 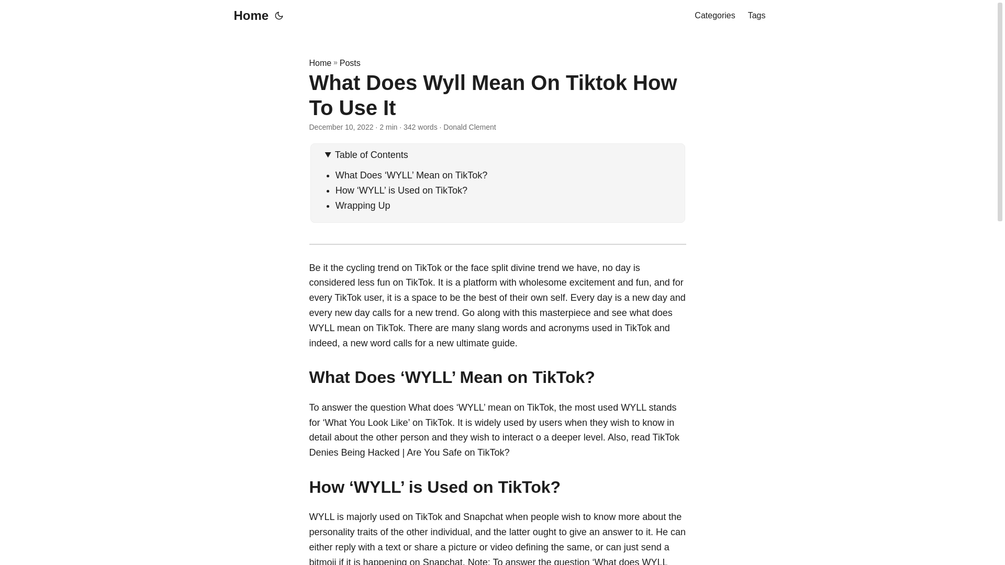 What do you see at coordinates (248, 16) in the screenshot?
I see `Home` at bounding box center [248, 16].